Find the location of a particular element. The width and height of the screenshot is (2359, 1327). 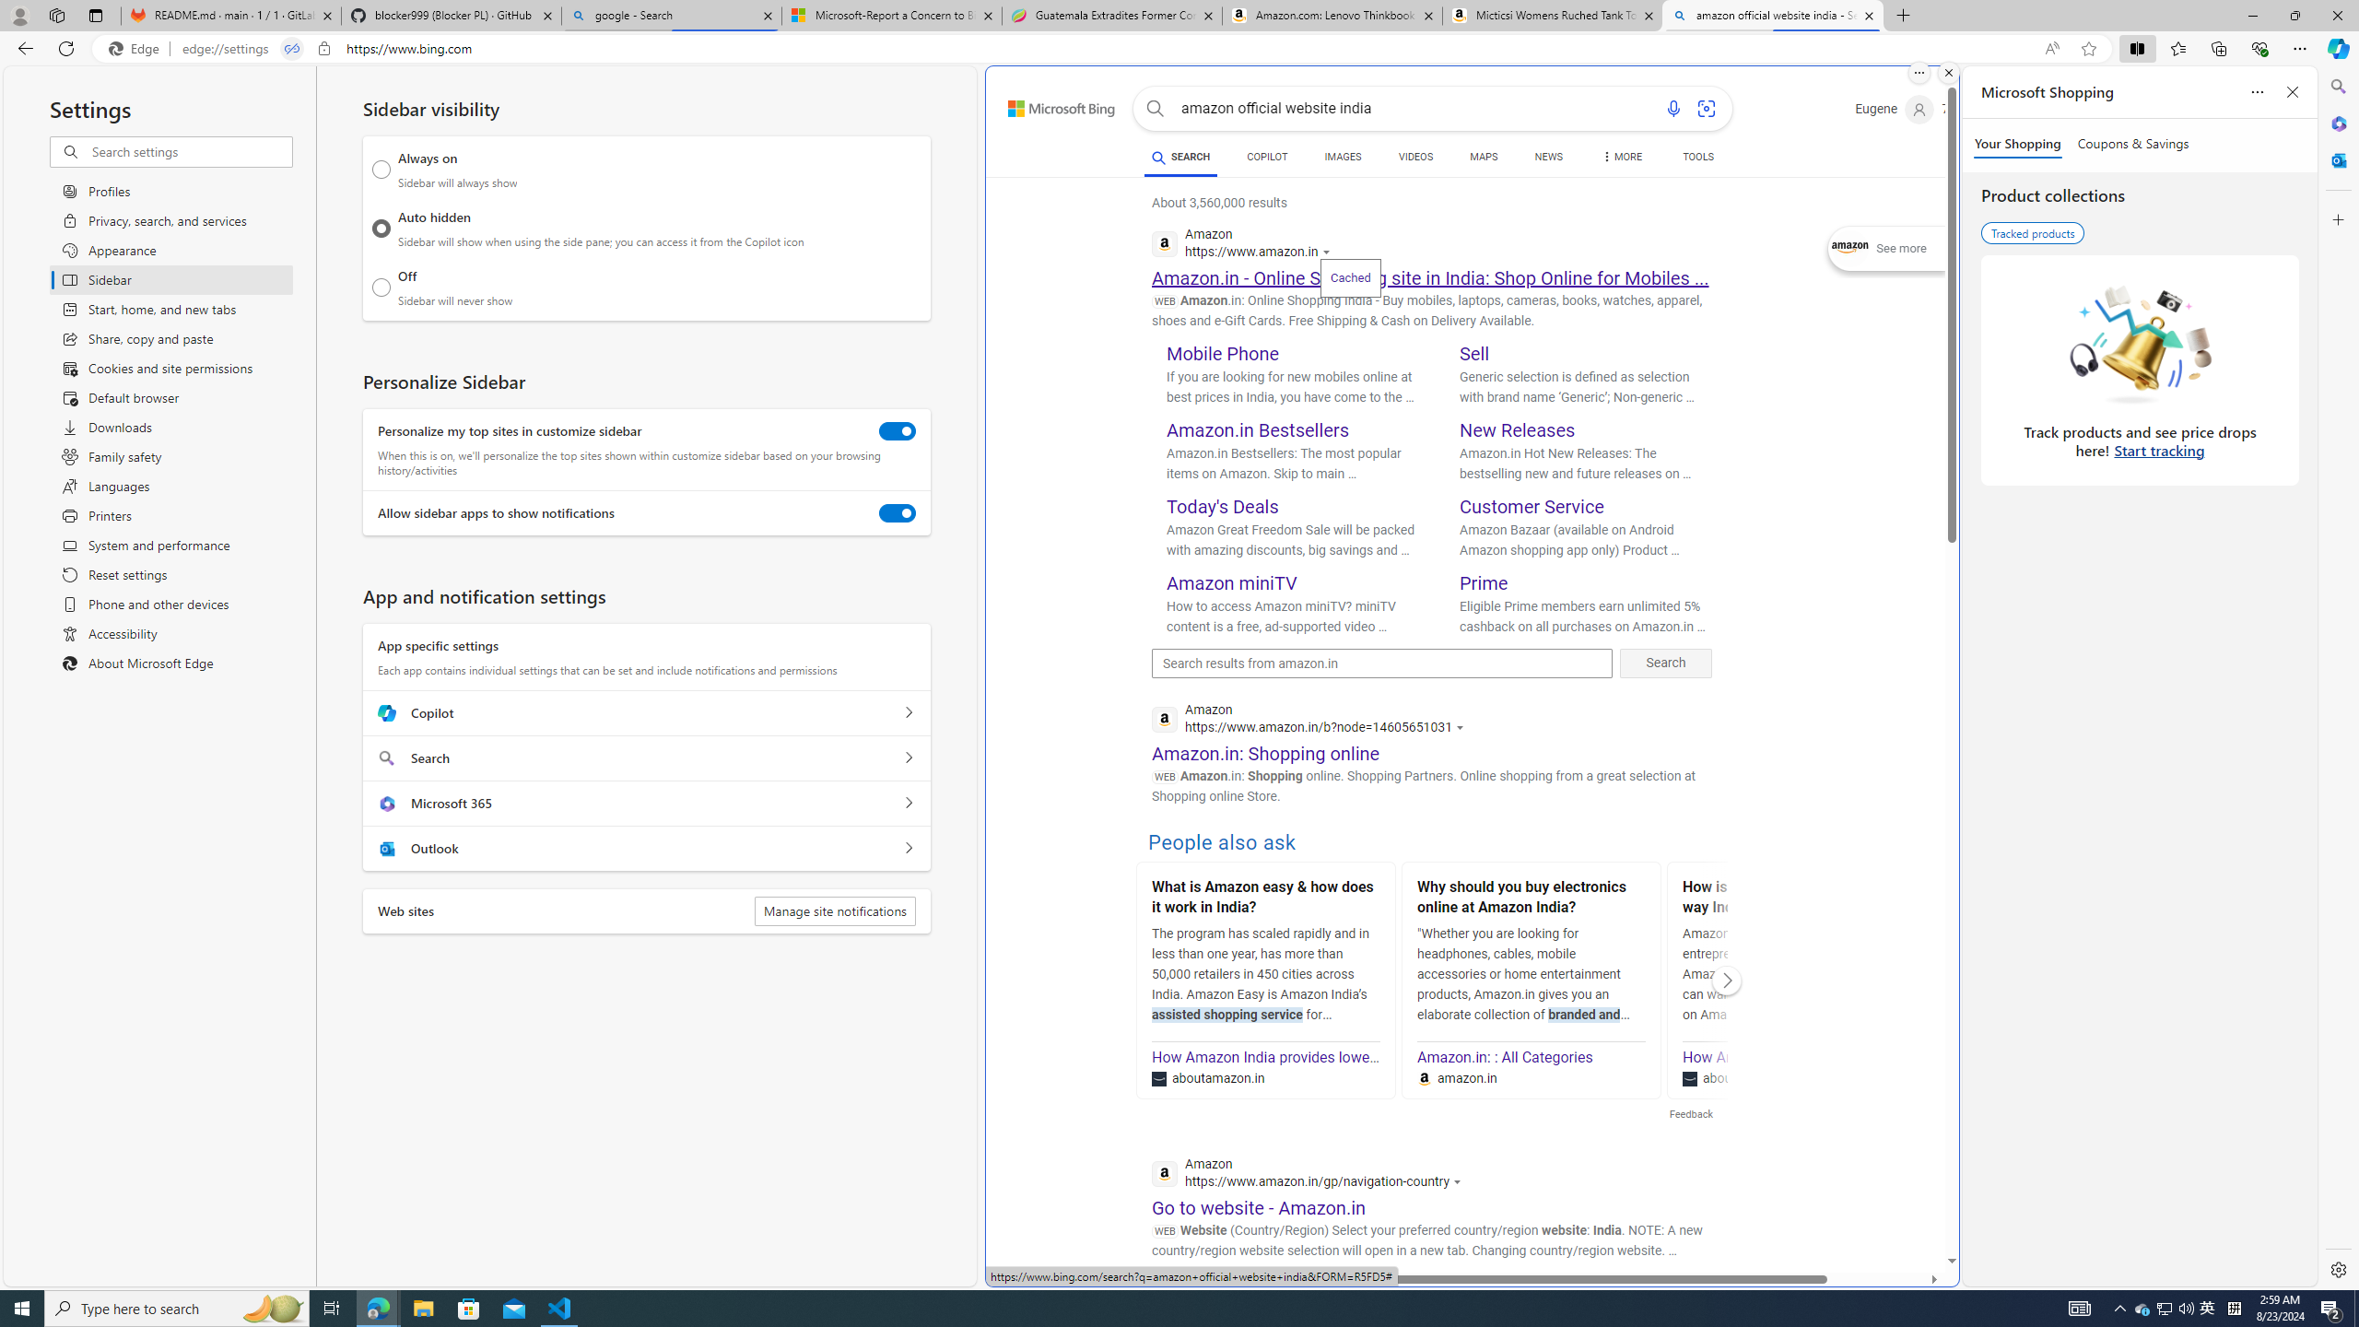

App bar is located at coordinates (1179, 49).